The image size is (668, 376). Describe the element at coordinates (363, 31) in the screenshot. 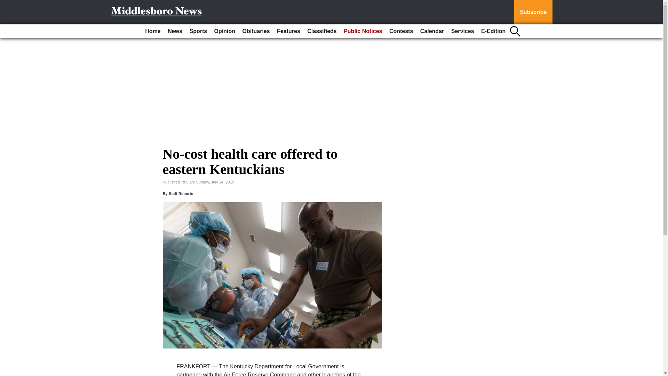

I see `Public Notices` at that location.